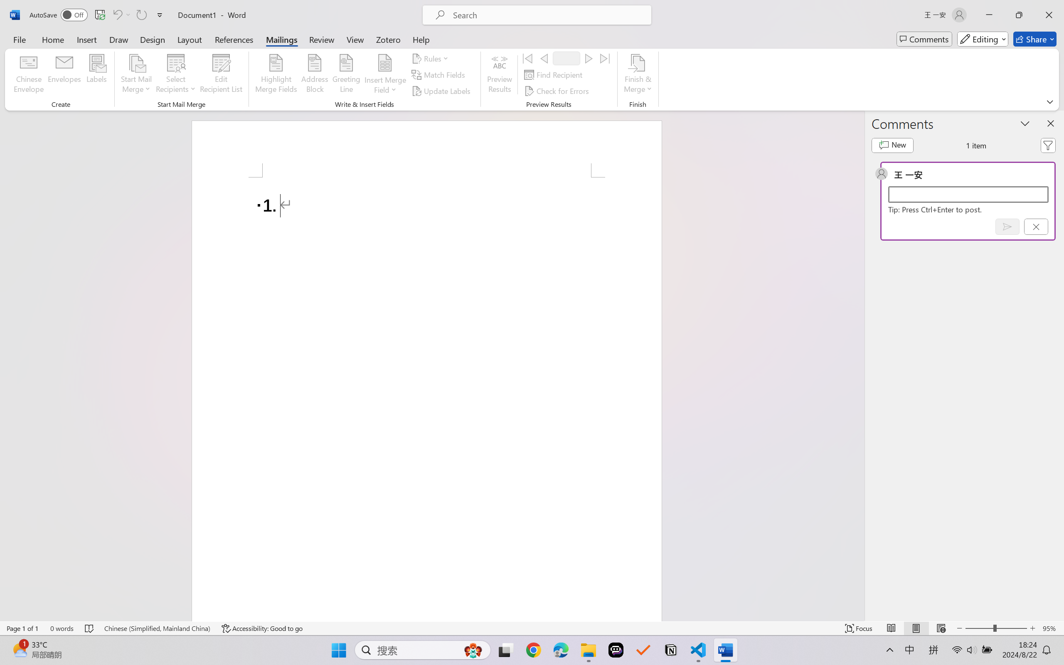 This screenshot has height=665, width=1064. I want to click on Line, so click(414, 37).